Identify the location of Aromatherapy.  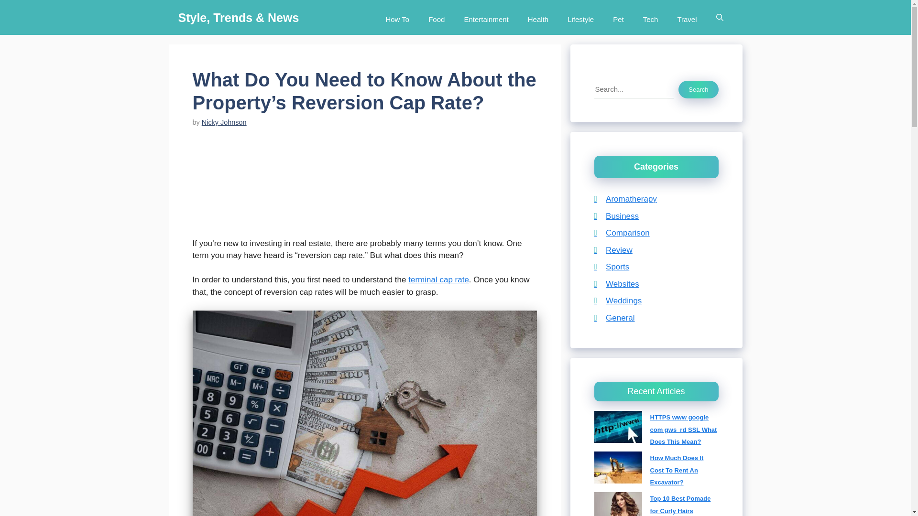
(625, 199).